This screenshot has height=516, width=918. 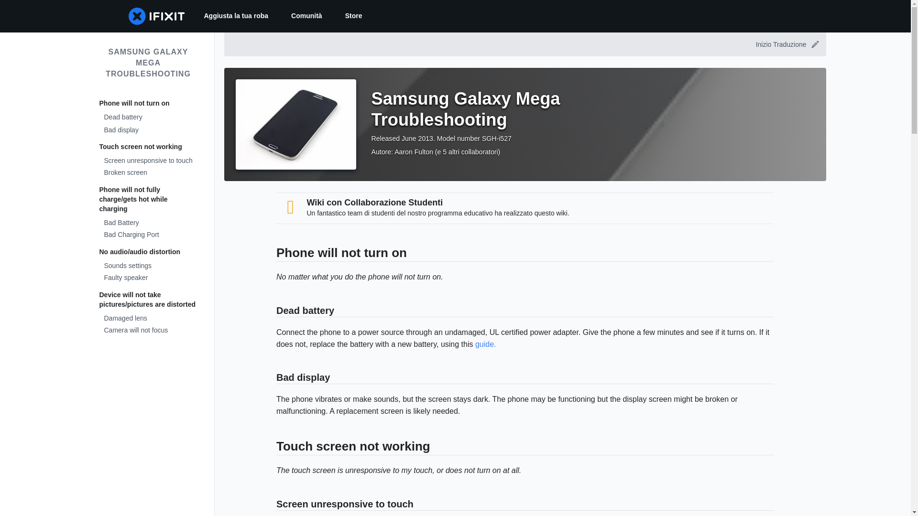 I want to click on Bad display, so click(x=148, y=131).